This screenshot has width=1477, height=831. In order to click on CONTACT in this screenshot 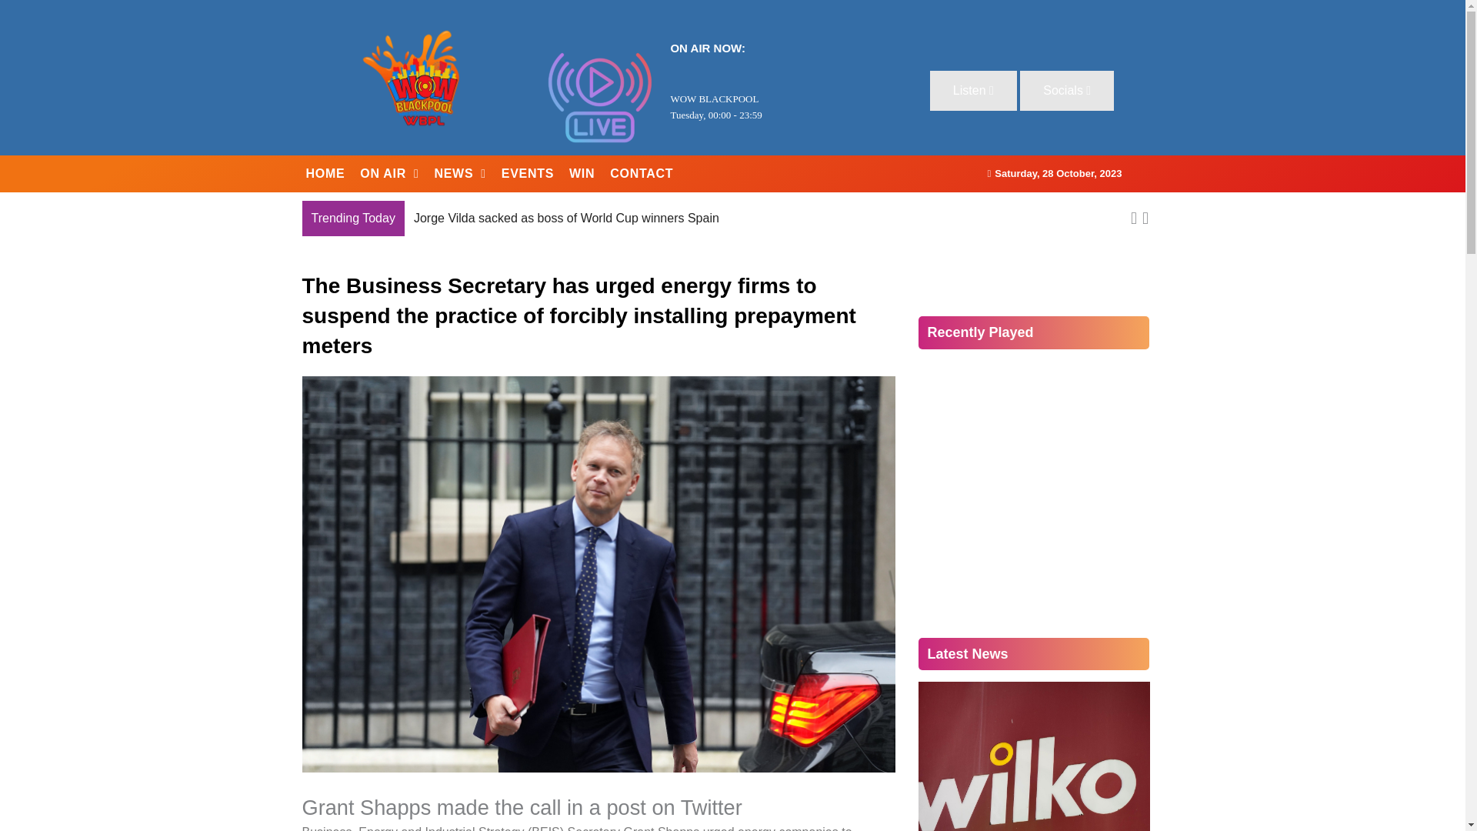, I will do `click(642, 174)`.